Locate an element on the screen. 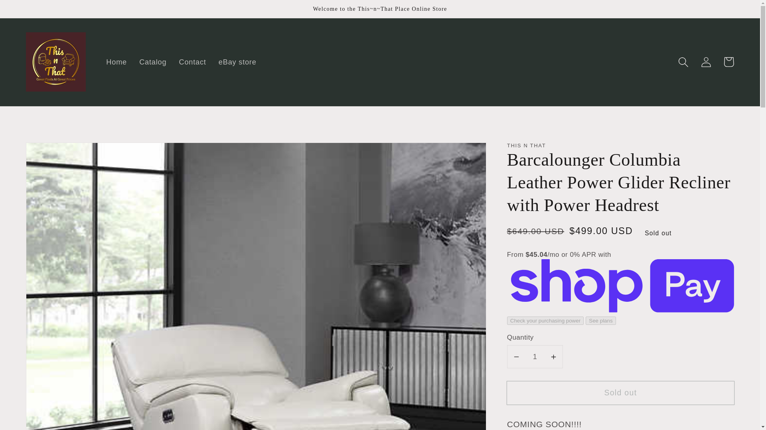  Catalog is located at coordinates (153, 62).